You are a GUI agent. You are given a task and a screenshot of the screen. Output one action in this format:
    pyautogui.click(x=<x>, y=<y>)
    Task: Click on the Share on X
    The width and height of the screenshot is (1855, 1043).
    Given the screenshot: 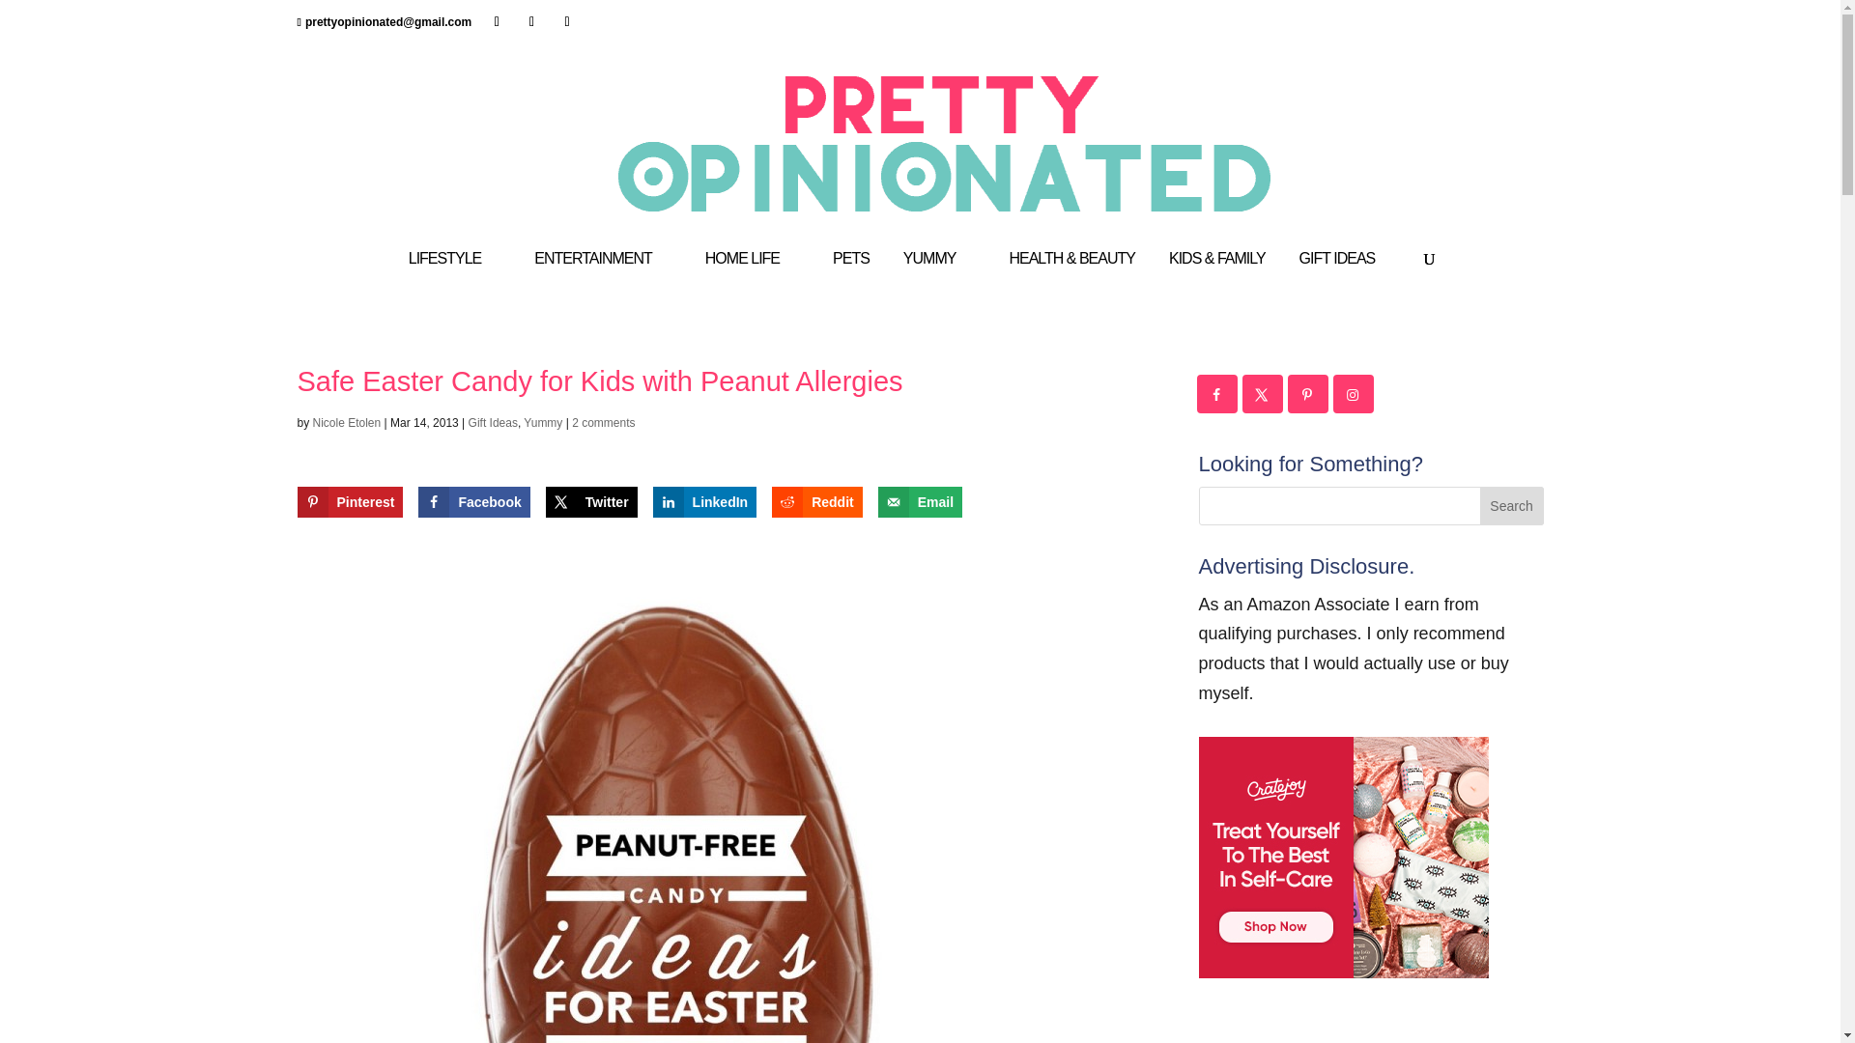 What is the action you would take?
    pyautogui.click(x=591, y=502)
    